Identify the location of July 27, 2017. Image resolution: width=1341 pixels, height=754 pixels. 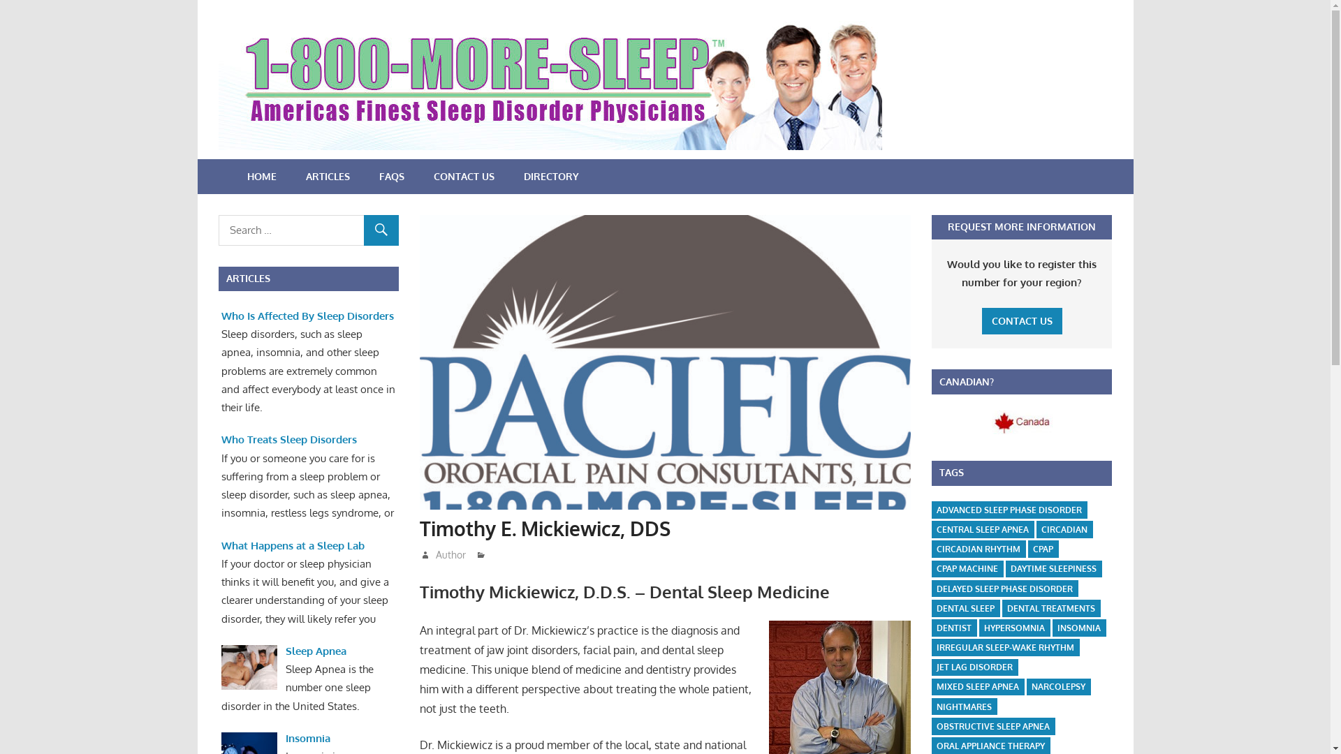
(460, 554).